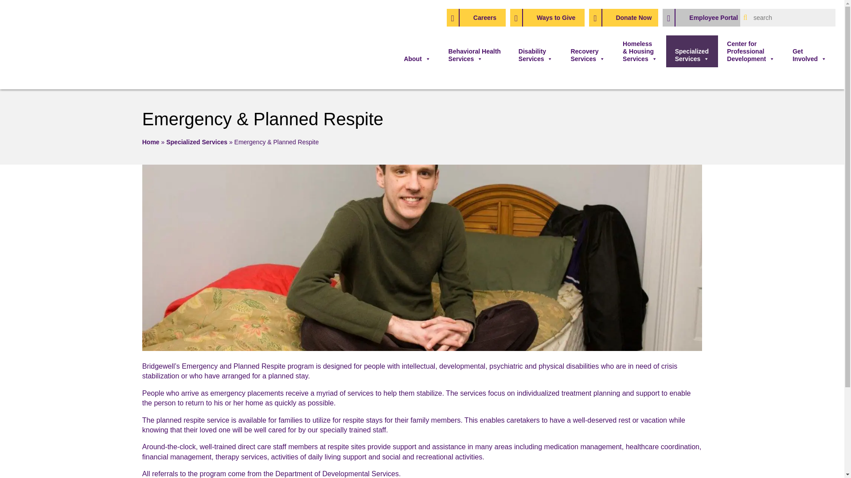 The width and height of the screenshot is (851, 478). What do you see at coordinates (417, 51) in the screenshot?
I see `About` at bounding box center [417, 51].